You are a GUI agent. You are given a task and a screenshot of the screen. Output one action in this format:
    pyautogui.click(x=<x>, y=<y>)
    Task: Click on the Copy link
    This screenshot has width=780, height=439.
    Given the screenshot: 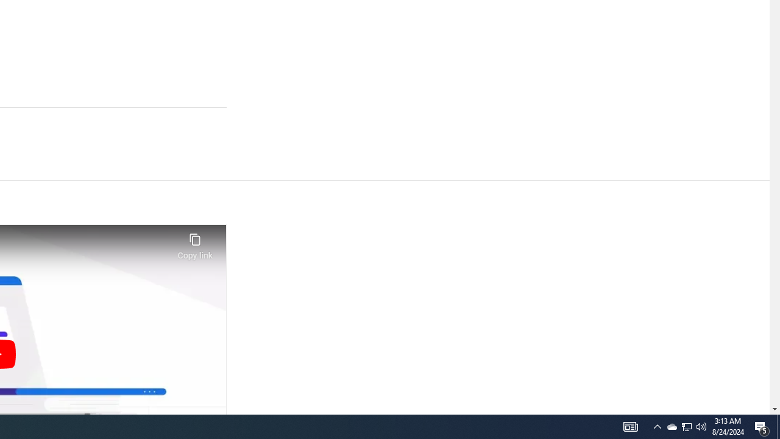 What is the action you would take?
    pyautogui.click(x=195, y=243)
    